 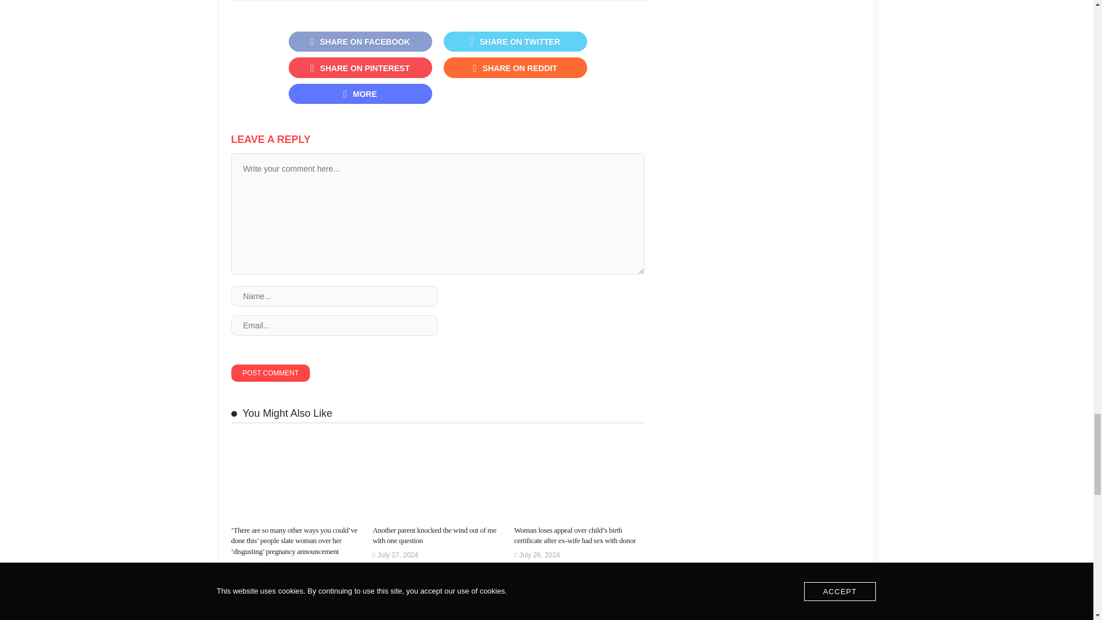 What do you see at coordinates (434, 535) in the screenshot?
I see `Another parent knocked the wind out of me with one question` at bounding box center [434, 535].